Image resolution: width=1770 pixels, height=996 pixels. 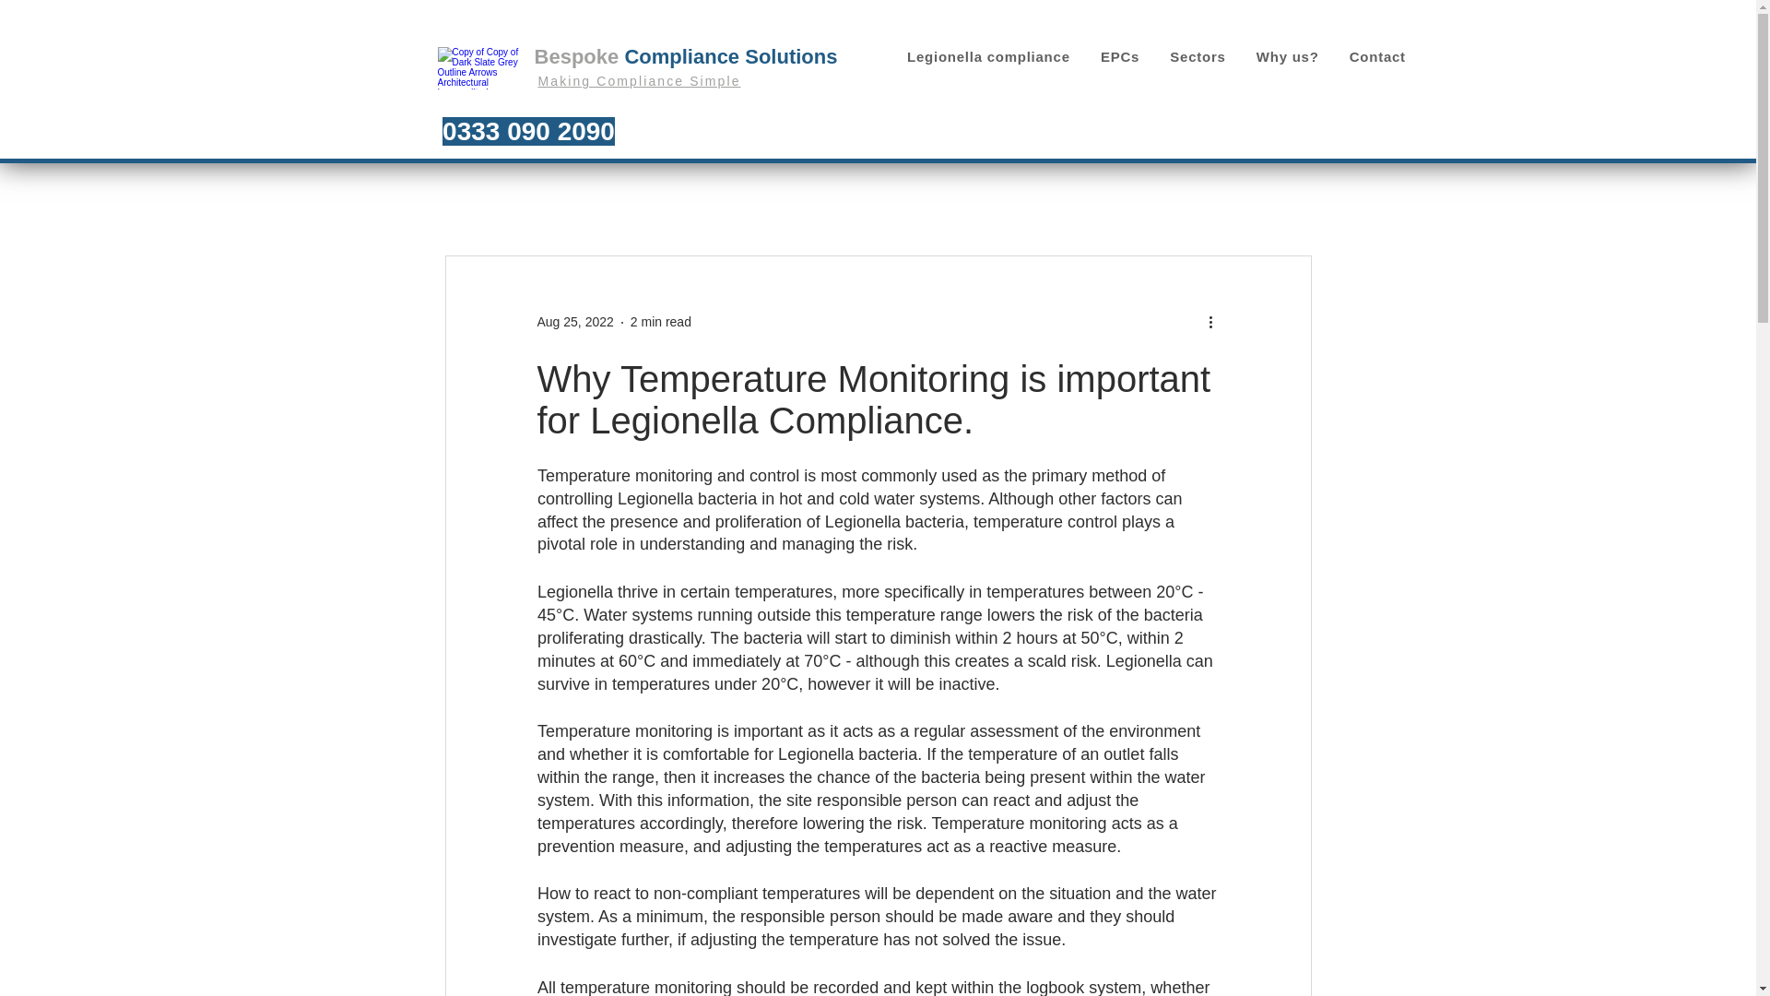 I want to click on Making Compliance Simple, so click(x=640, y=81).